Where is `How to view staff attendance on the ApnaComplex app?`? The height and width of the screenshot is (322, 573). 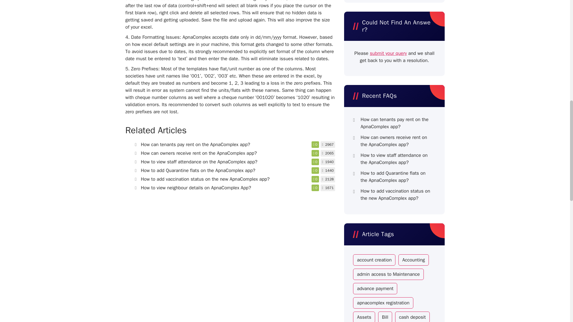
How to view staff attendance on the ApnaComplex app? is located at coordinates (395, 159).